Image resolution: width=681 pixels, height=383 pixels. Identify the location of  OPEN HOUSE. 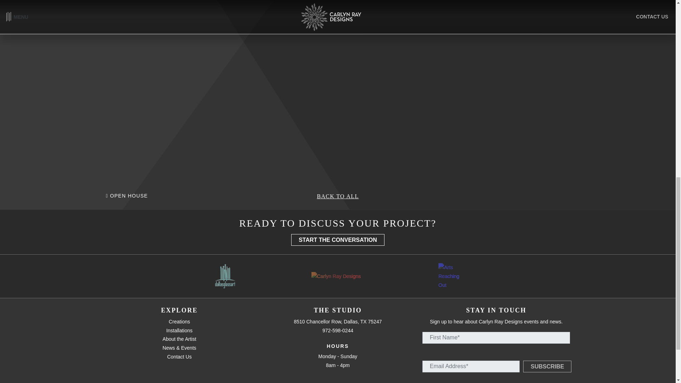
(126, 196).